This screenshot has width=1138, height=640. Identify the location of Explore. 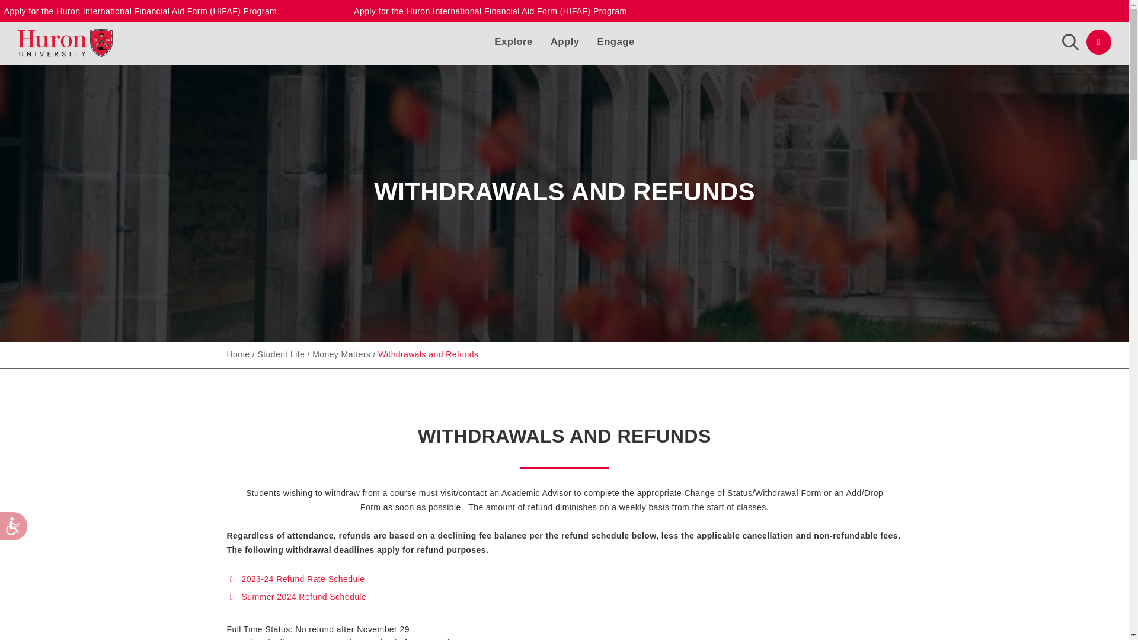
(513, 38).